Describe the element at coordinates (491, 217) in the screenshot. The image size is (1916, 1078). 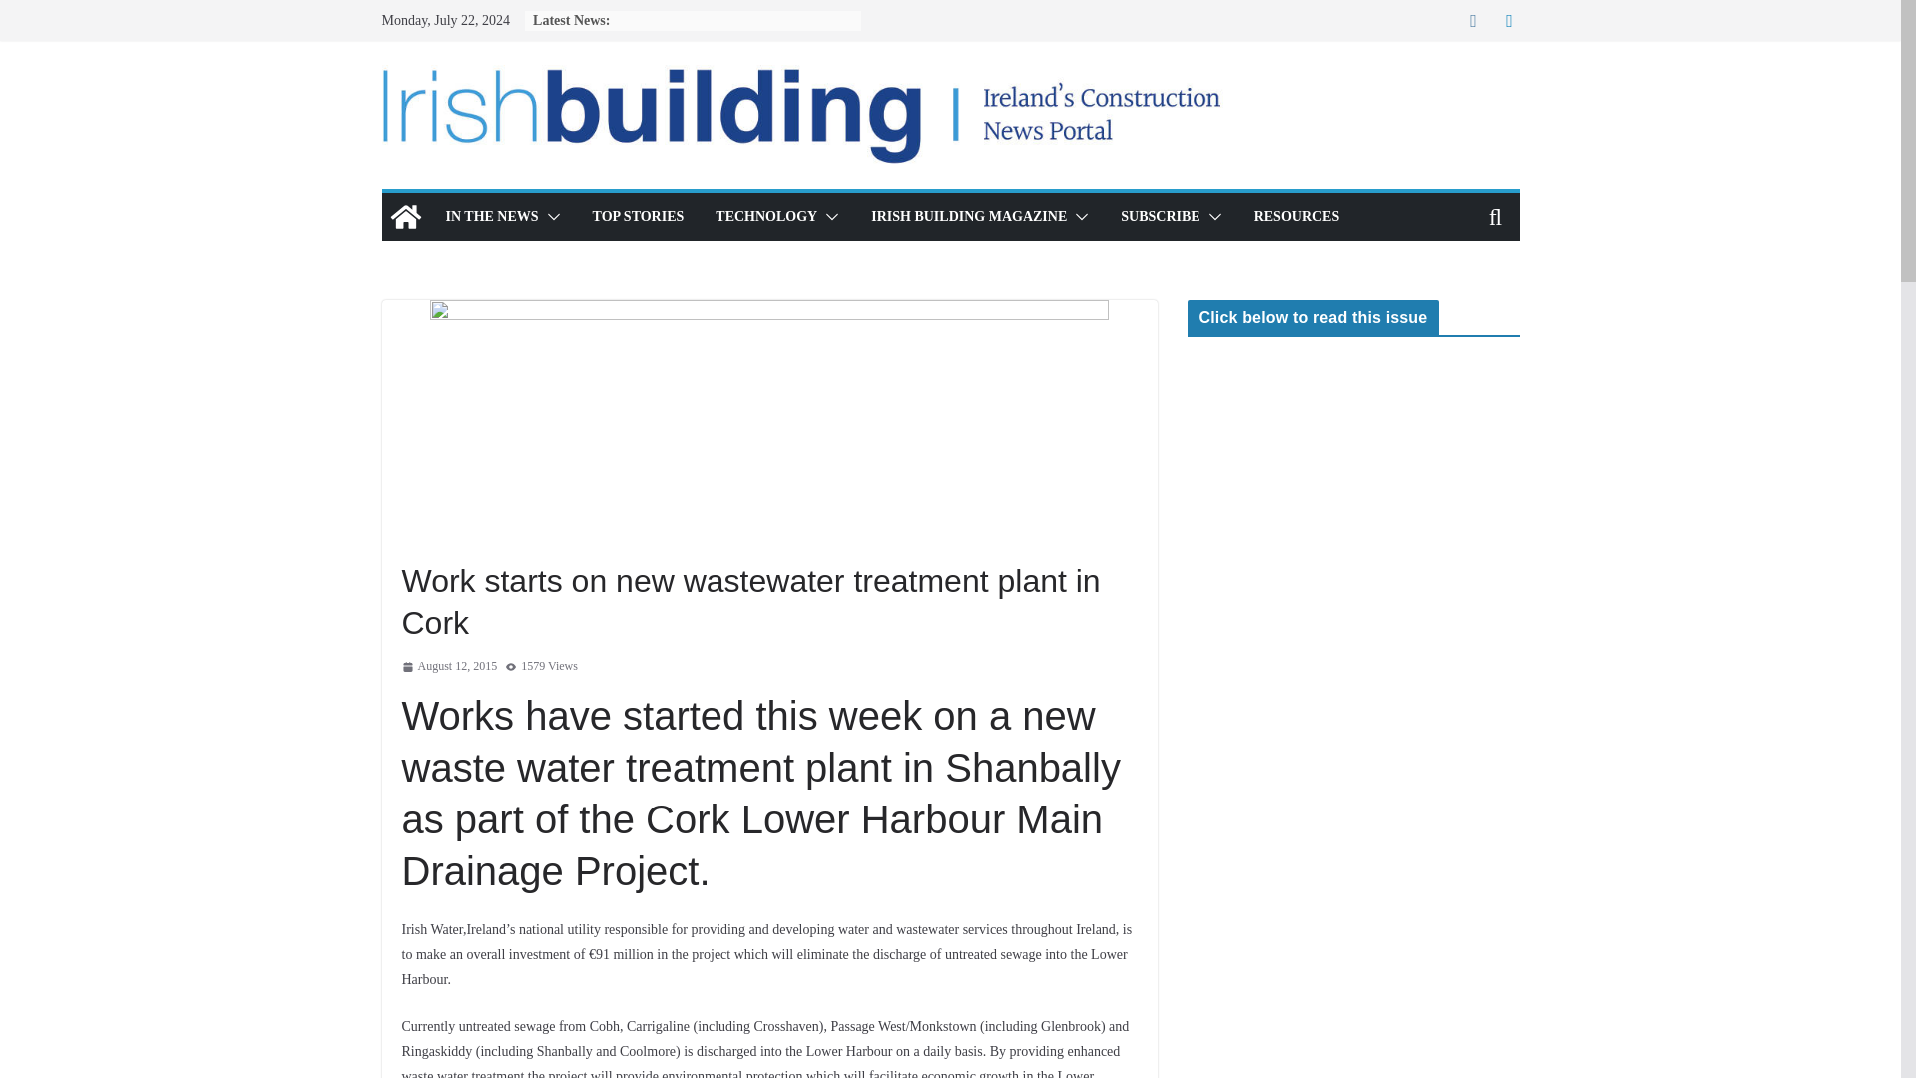
I see `IN THE NEWS` at that location.